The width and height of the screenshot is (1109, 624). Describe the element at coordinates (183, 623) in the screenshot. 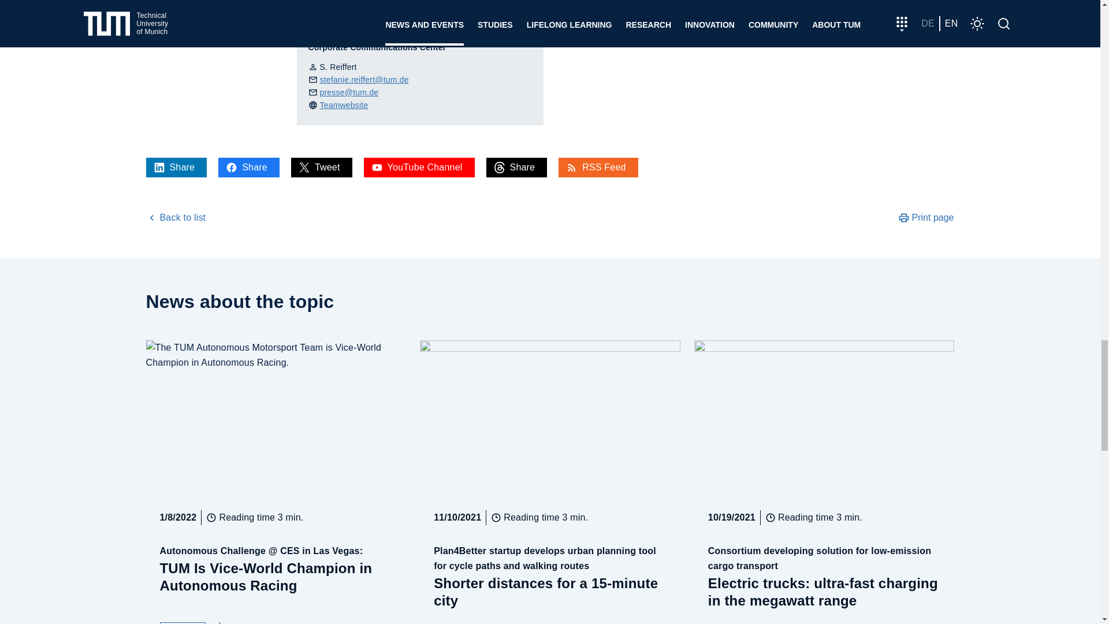

I see ` TUM Is Vice-World Champion in Autonomous Racing ` at that location.